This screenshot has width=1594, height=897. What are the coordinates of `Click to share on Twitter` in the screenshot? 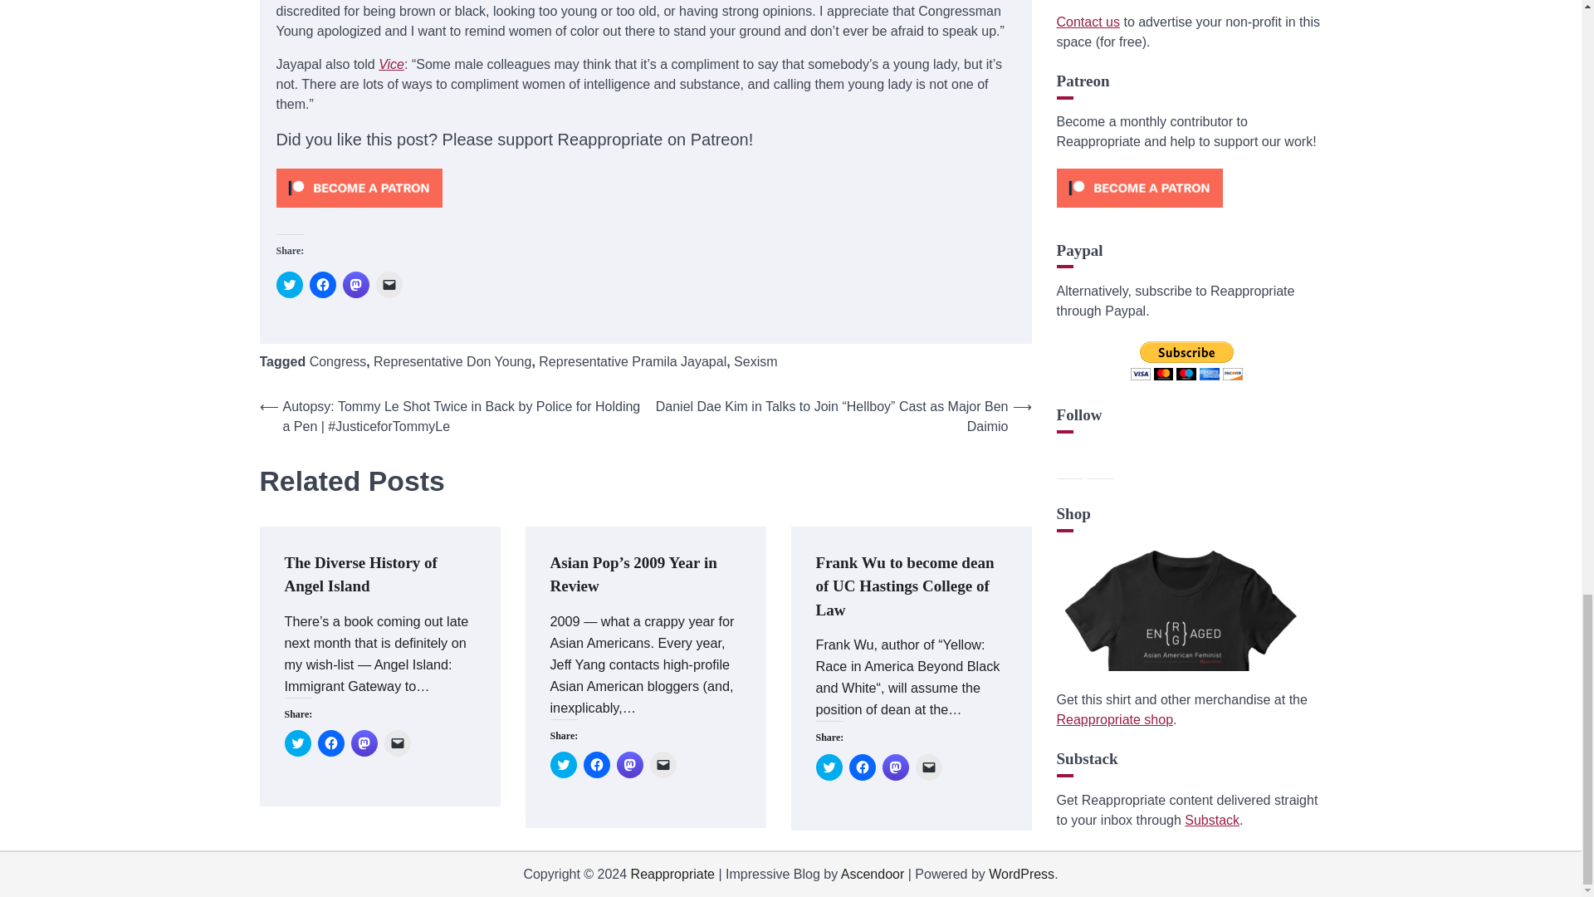 It's located at (297, 743).